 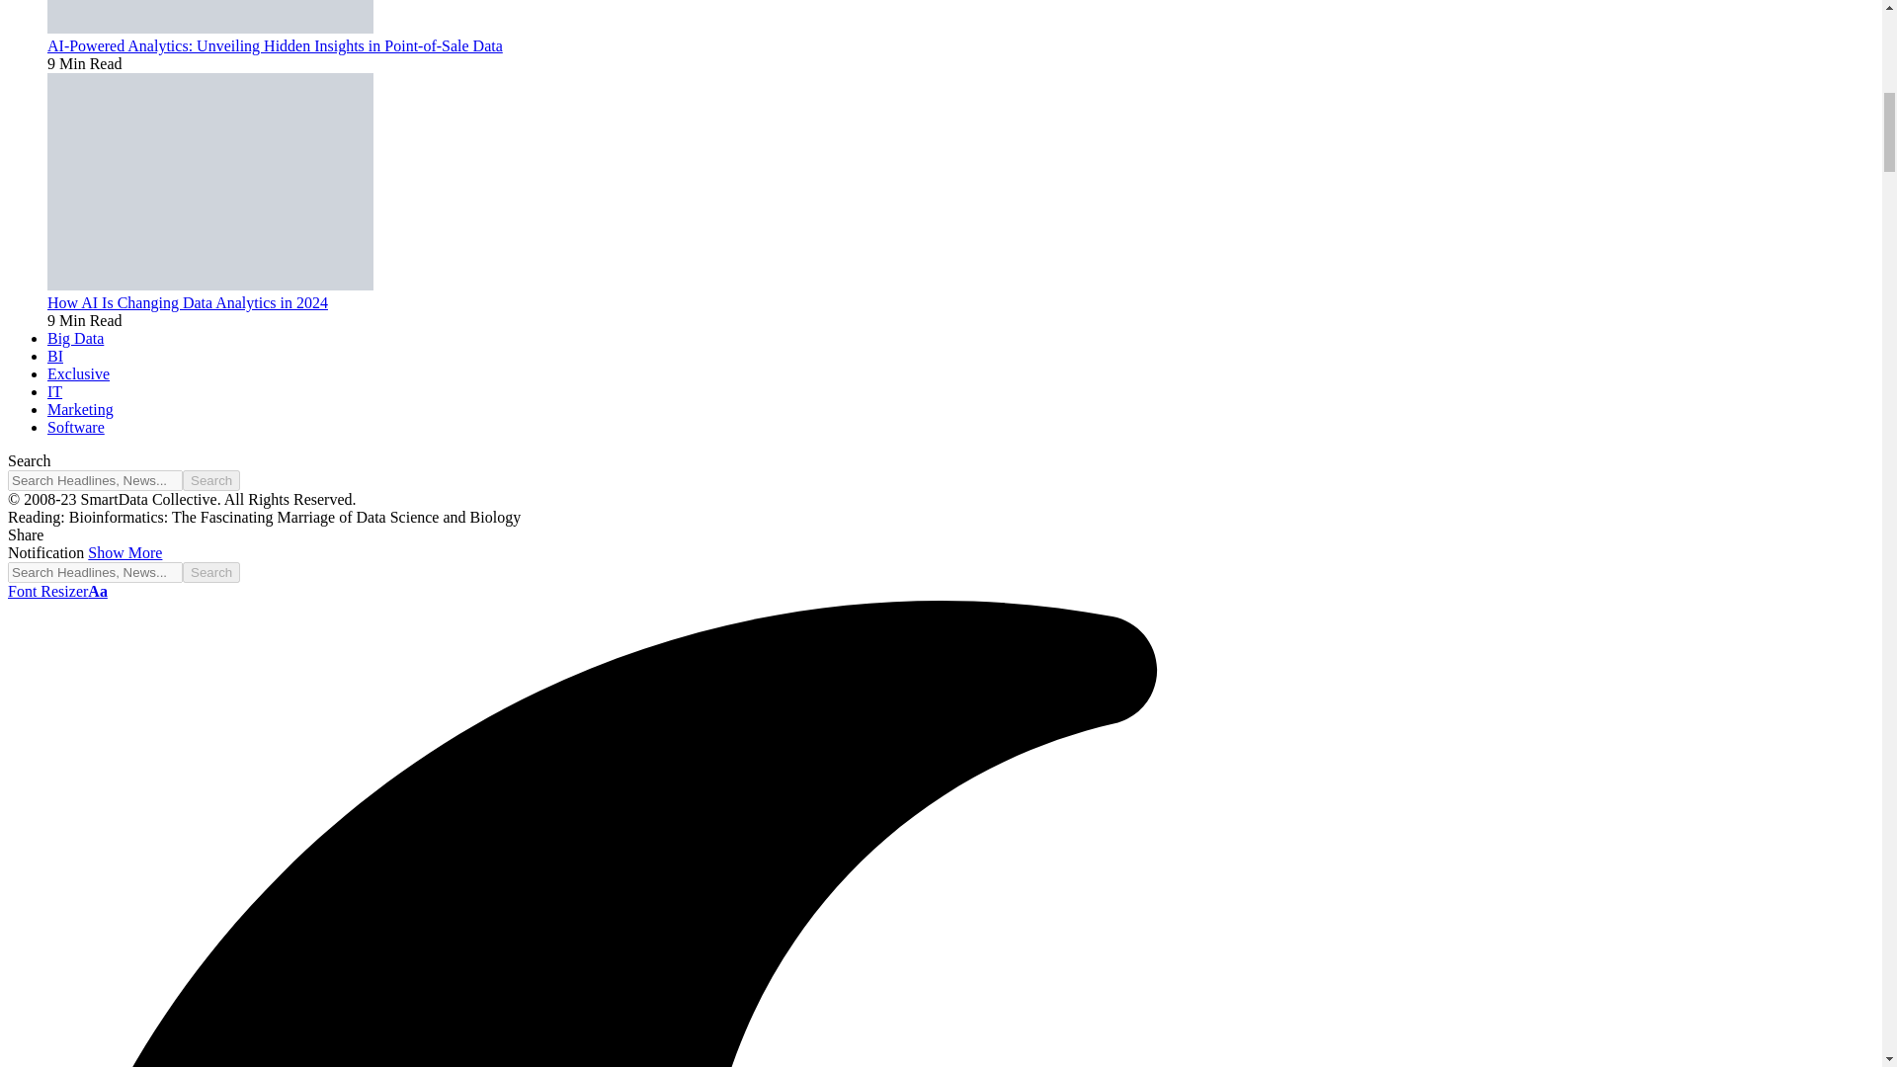 I want to click on Exclusive, so click(x=79, y=373).